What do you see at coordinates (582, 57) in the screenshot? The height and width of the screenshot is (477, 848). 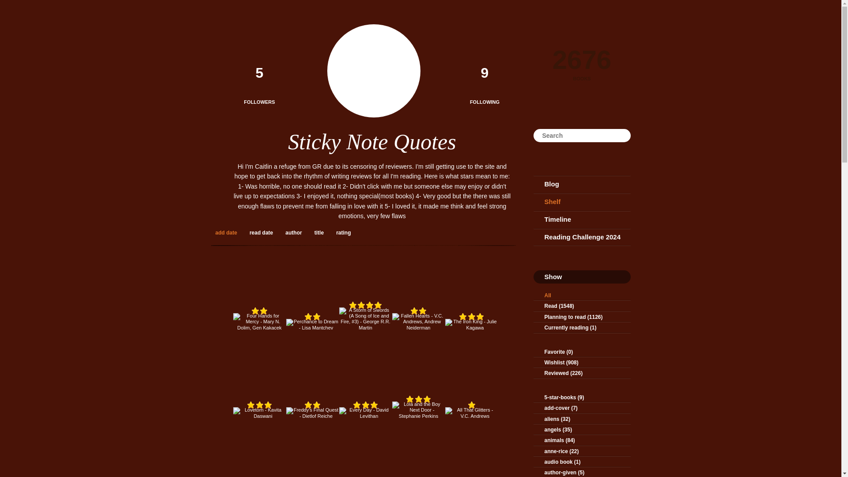 I see `2676` at bounding box center [582, 57].